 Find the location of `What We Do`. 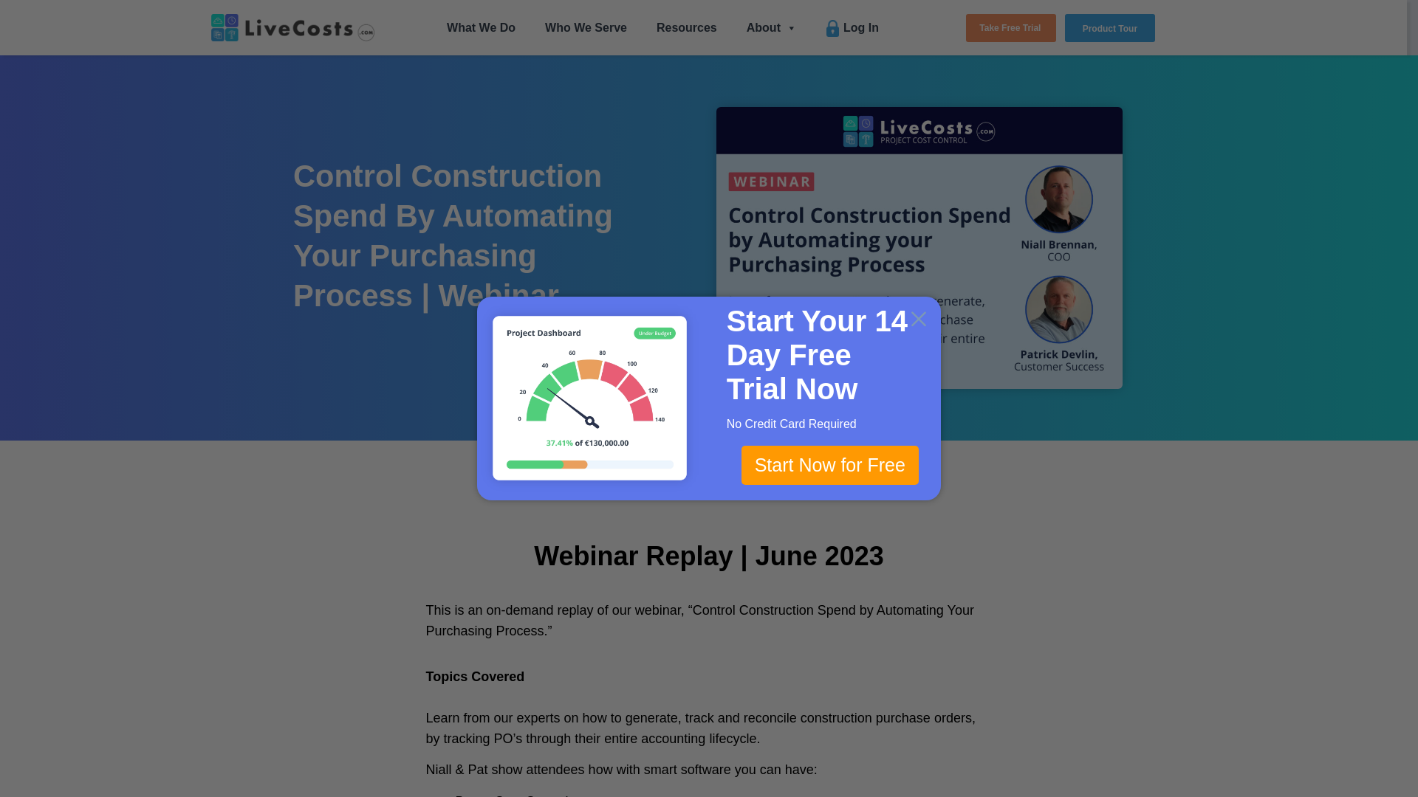

What We Do is located at coordinates (482, 28).